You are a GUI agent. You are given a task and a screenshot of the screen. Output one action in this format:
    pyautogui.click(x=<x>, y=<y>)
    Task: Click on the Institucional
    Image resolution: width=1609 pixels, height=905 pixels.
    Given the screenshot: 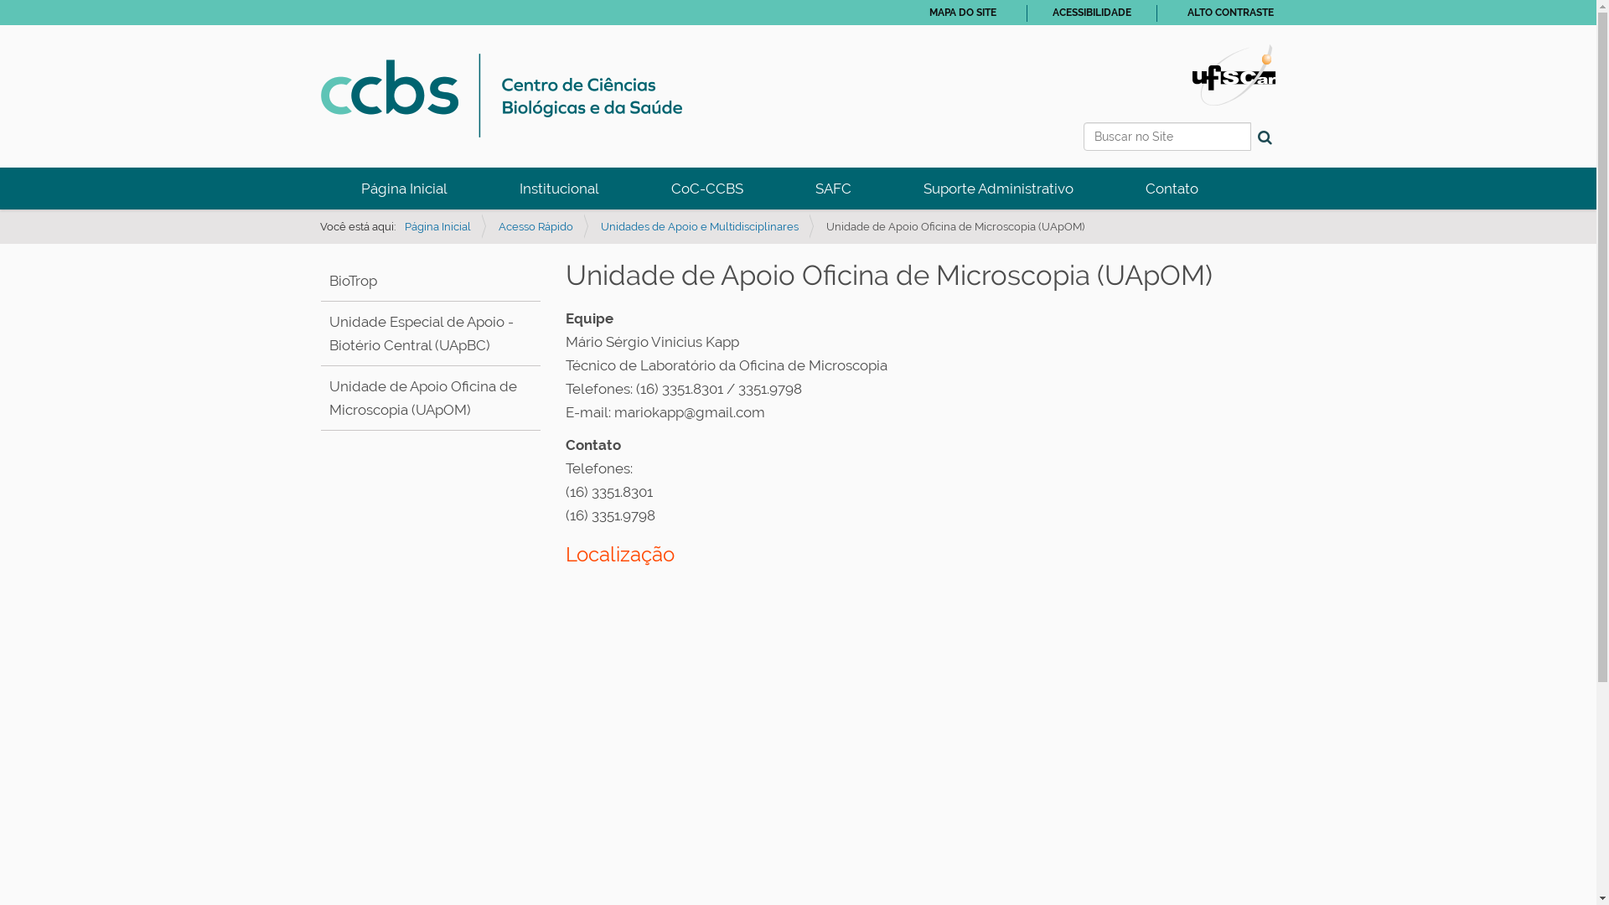 What is the action you would take?
    pyautogui.click(x=558, y=189)
    